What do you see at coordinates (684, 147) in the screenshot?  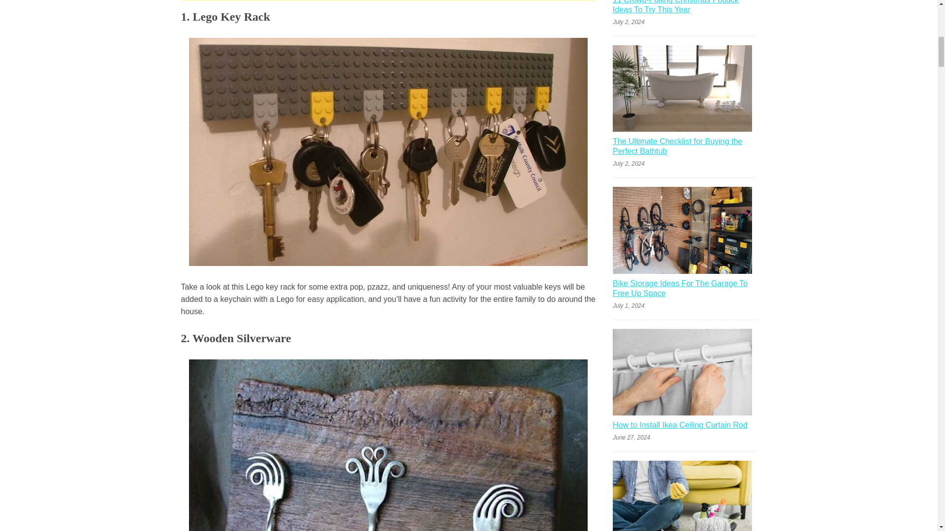 I see `The Ultimate Checklist for Buying the Perfect Bathtub` at bounding box center [684, 147].